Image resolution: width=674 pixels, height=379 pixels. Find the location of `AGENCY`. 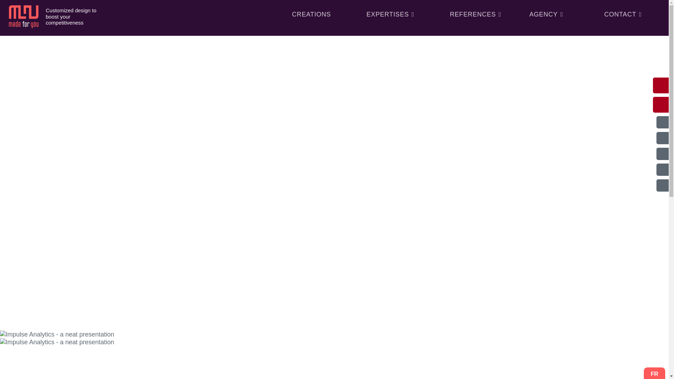

AGENCY is located at coordinates (546, 14).